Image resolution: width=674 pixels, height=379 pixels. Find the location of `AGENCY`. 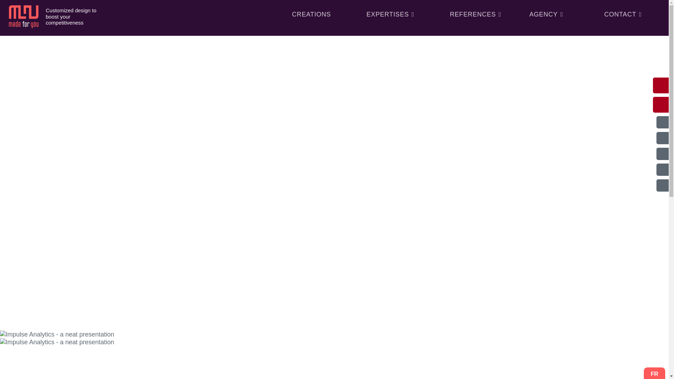

AGENCY is located at coordinates (546, 14).